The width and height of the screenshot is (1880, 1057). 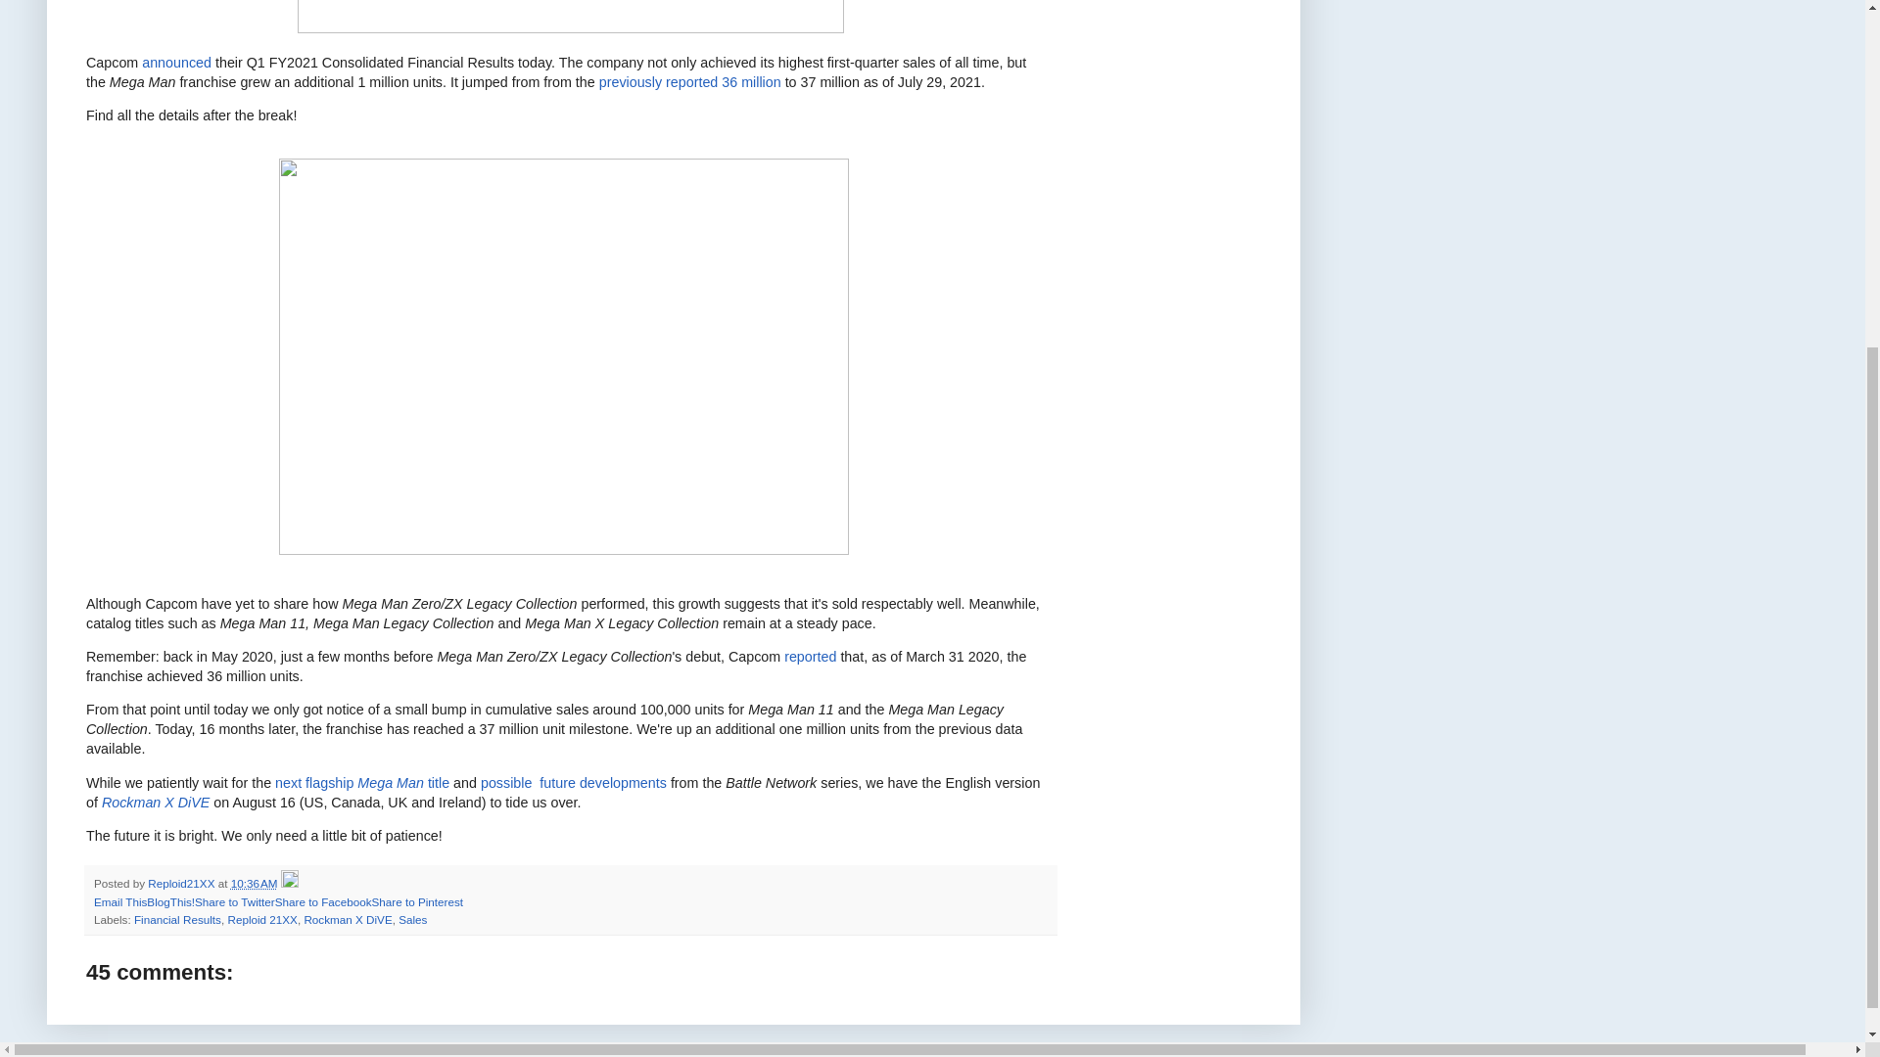 What do you see at coordinates (361, 782) in the screenshot?
I see `next flagship Mega Man title` at bounding box center [361, 782].